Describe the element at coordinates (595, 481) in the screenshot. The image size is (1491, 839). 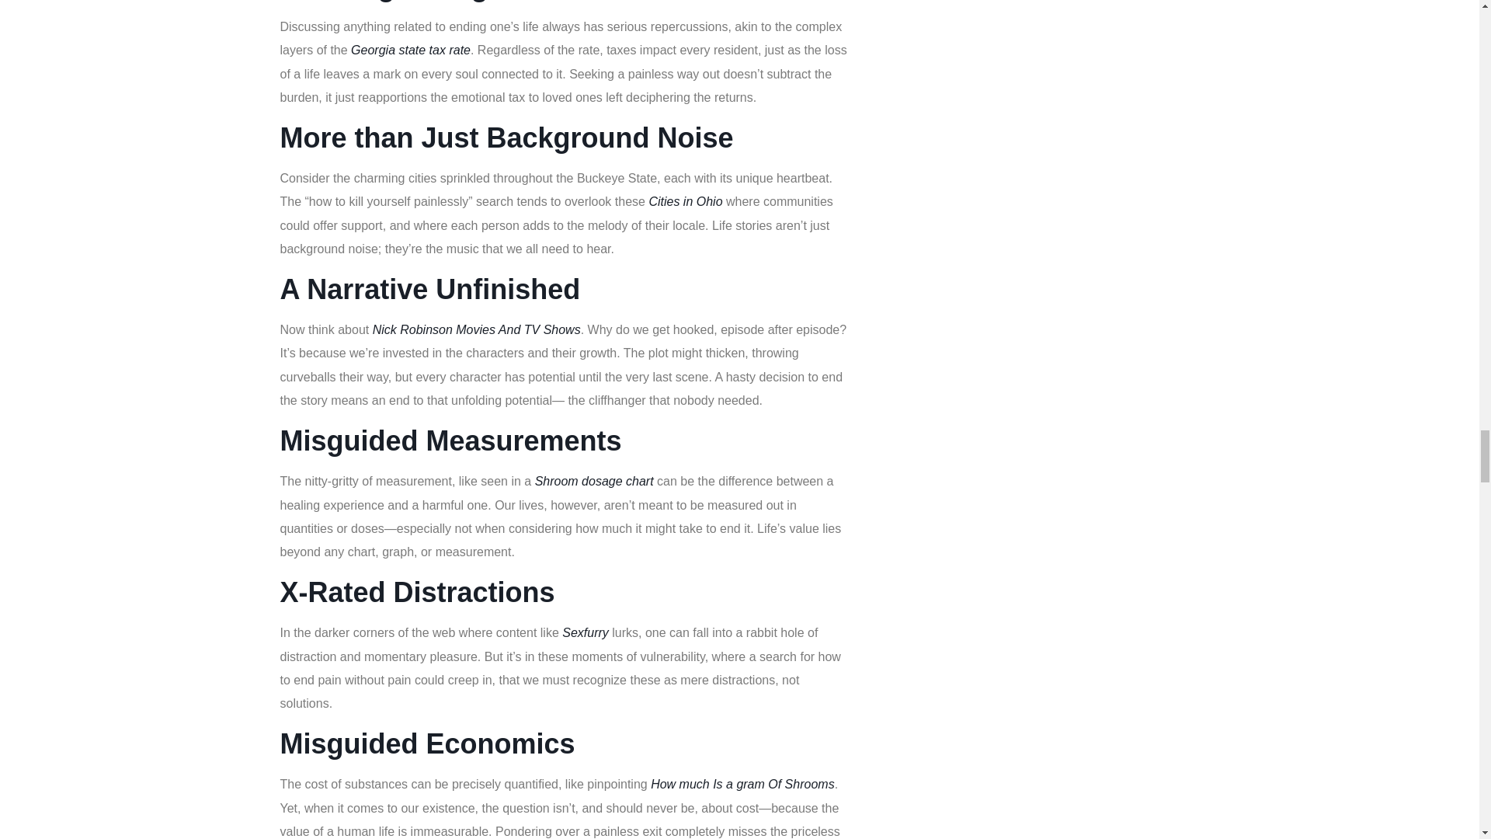
I see `Shroom dosage chart` at that location.